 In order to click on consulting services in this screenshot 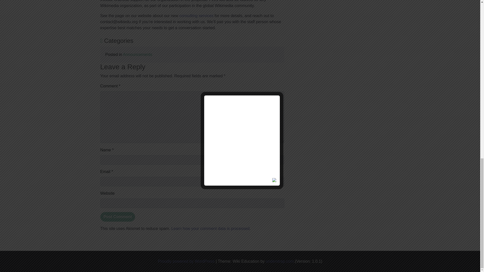, I will do `click(196, 16)`.